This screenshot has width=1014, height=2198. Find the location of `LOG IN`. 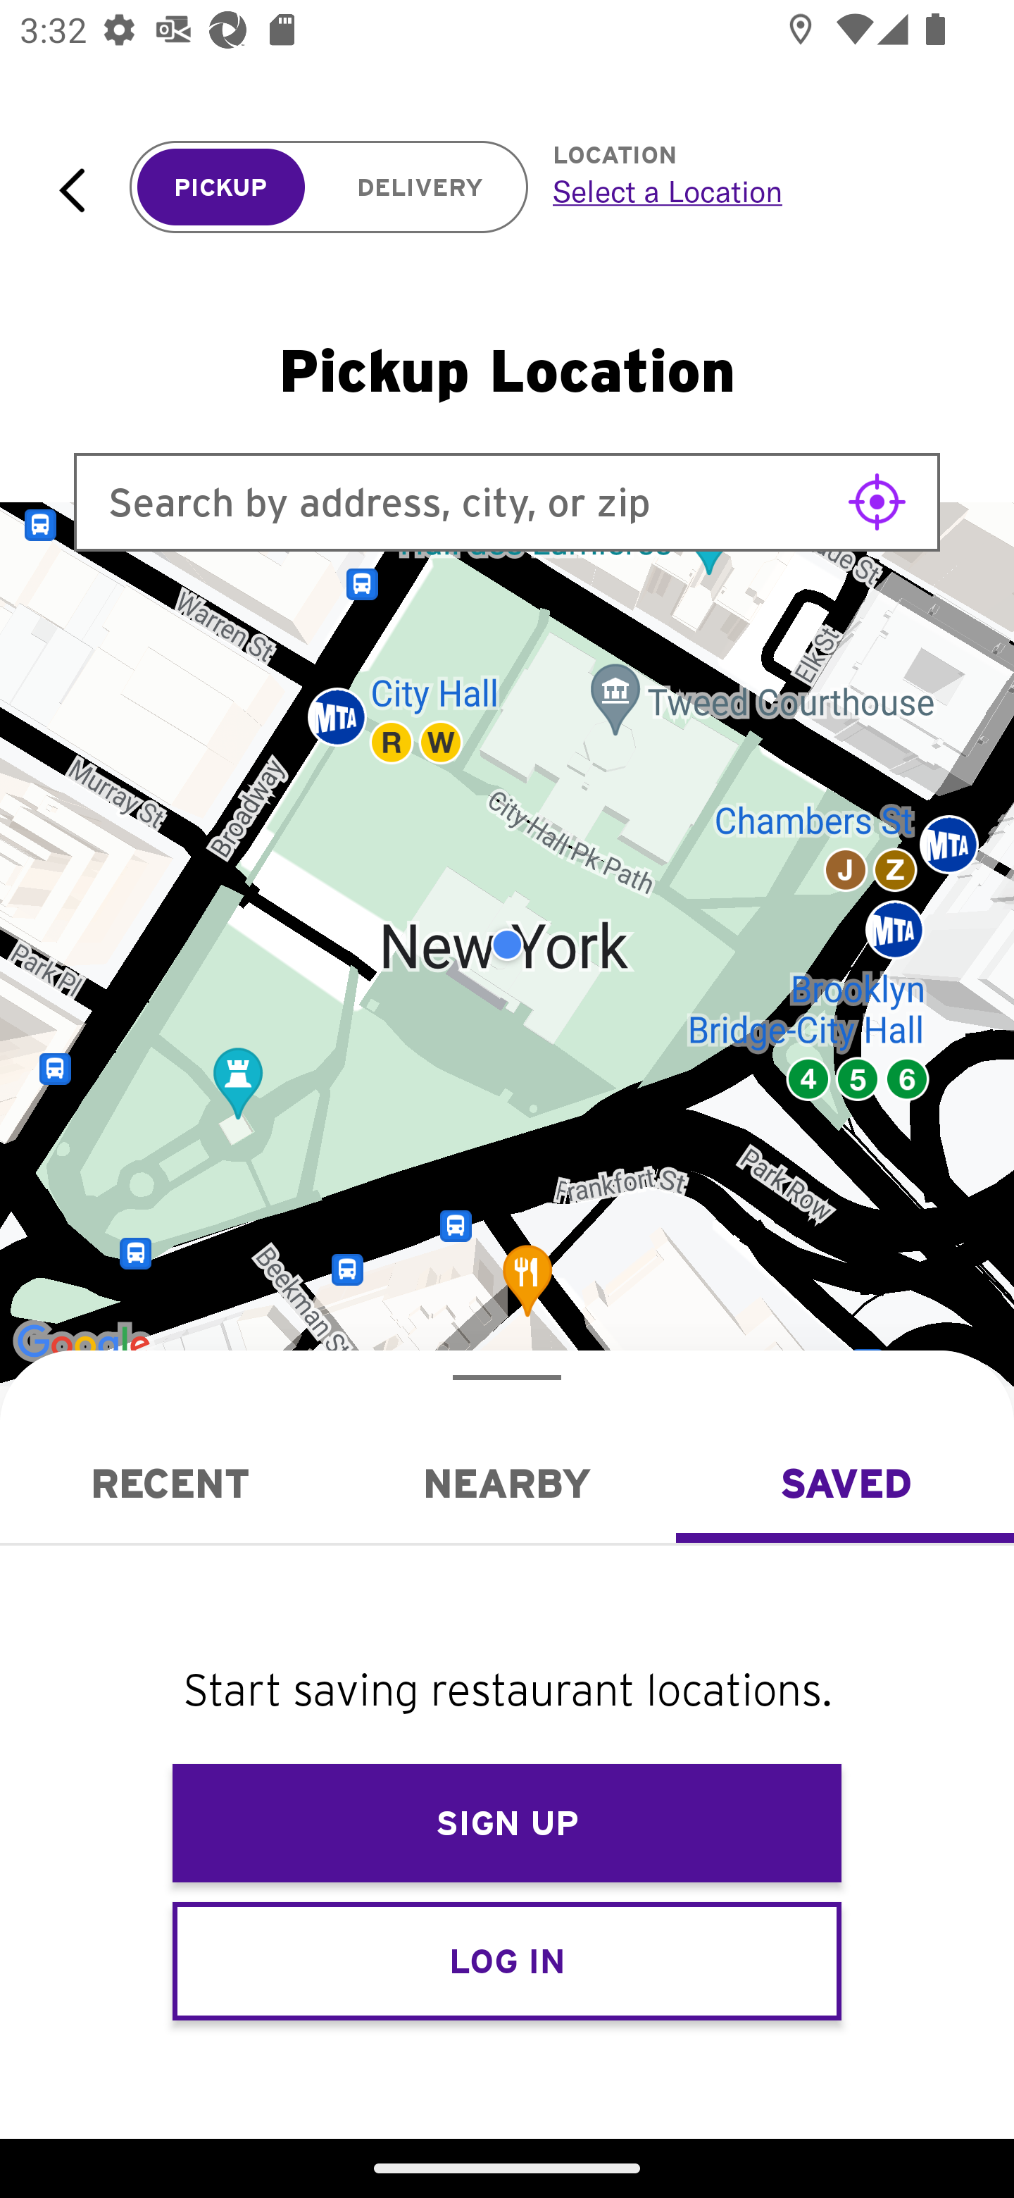

LOG IN is located at coordinates (507, 1960).